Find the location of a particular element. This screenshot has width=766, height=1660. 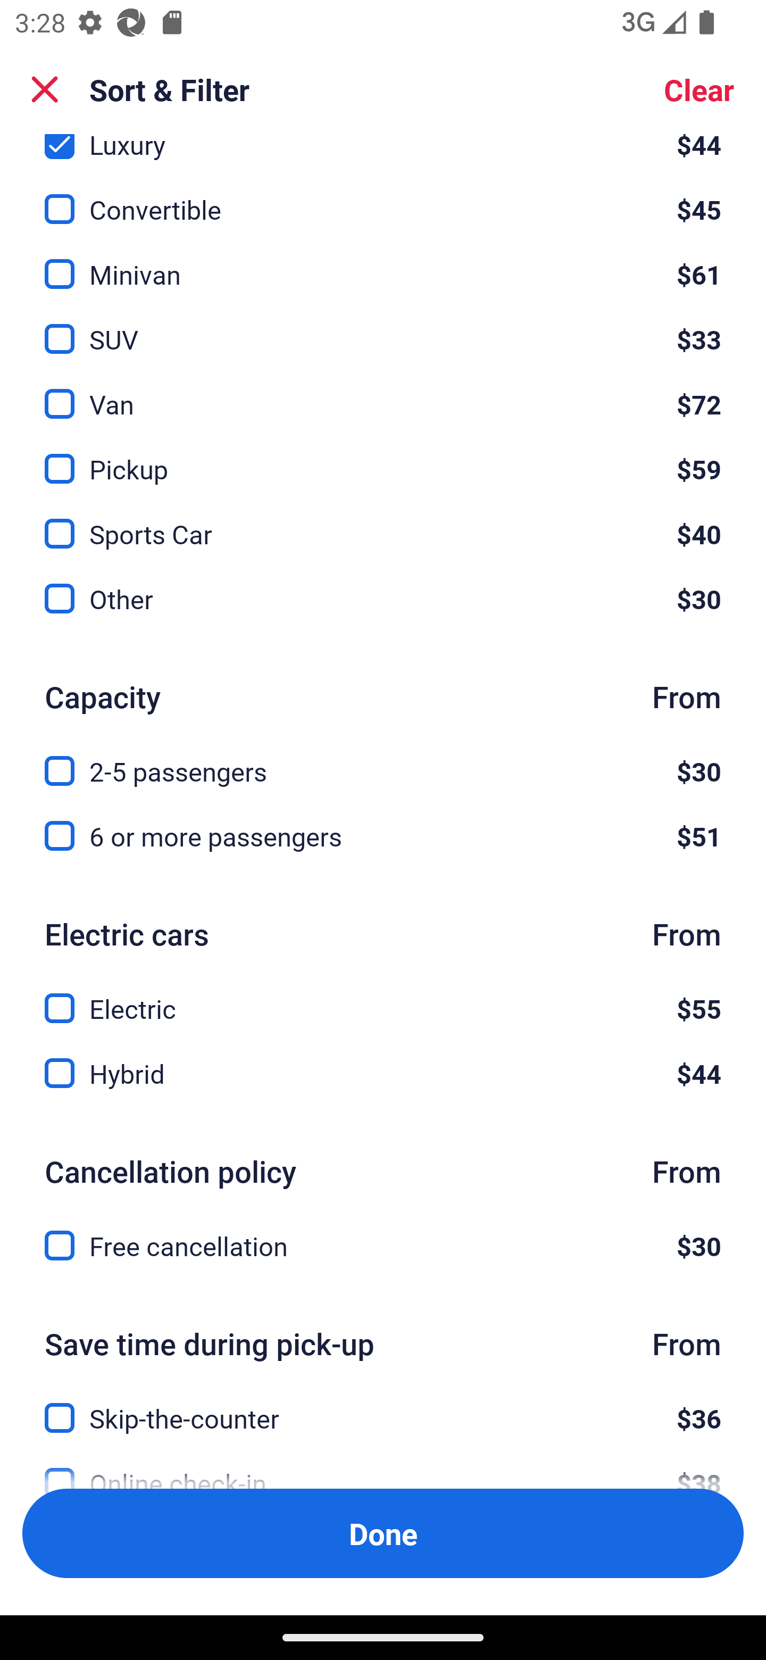

Minivan, $61 Minivan $61 is located at coordinates (383, 262).